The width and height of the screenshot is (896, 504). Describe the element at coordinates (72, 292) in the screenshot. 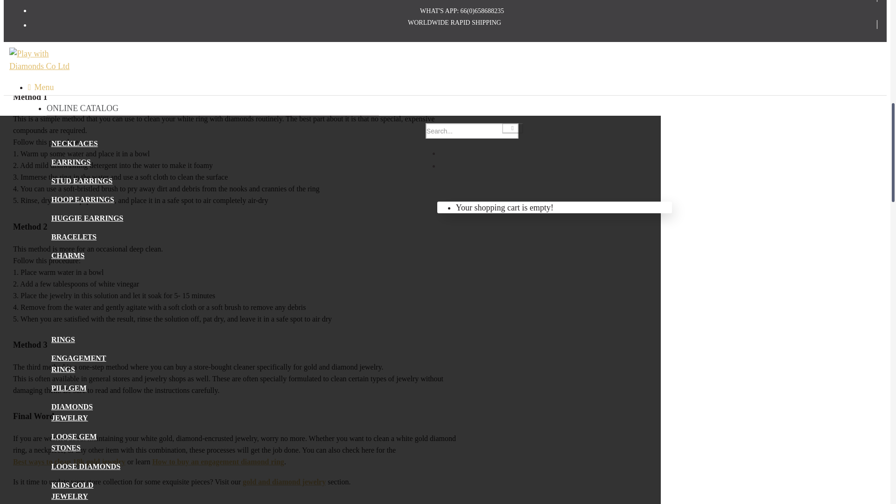

I see `HELIX PIERCINGS` at that location.